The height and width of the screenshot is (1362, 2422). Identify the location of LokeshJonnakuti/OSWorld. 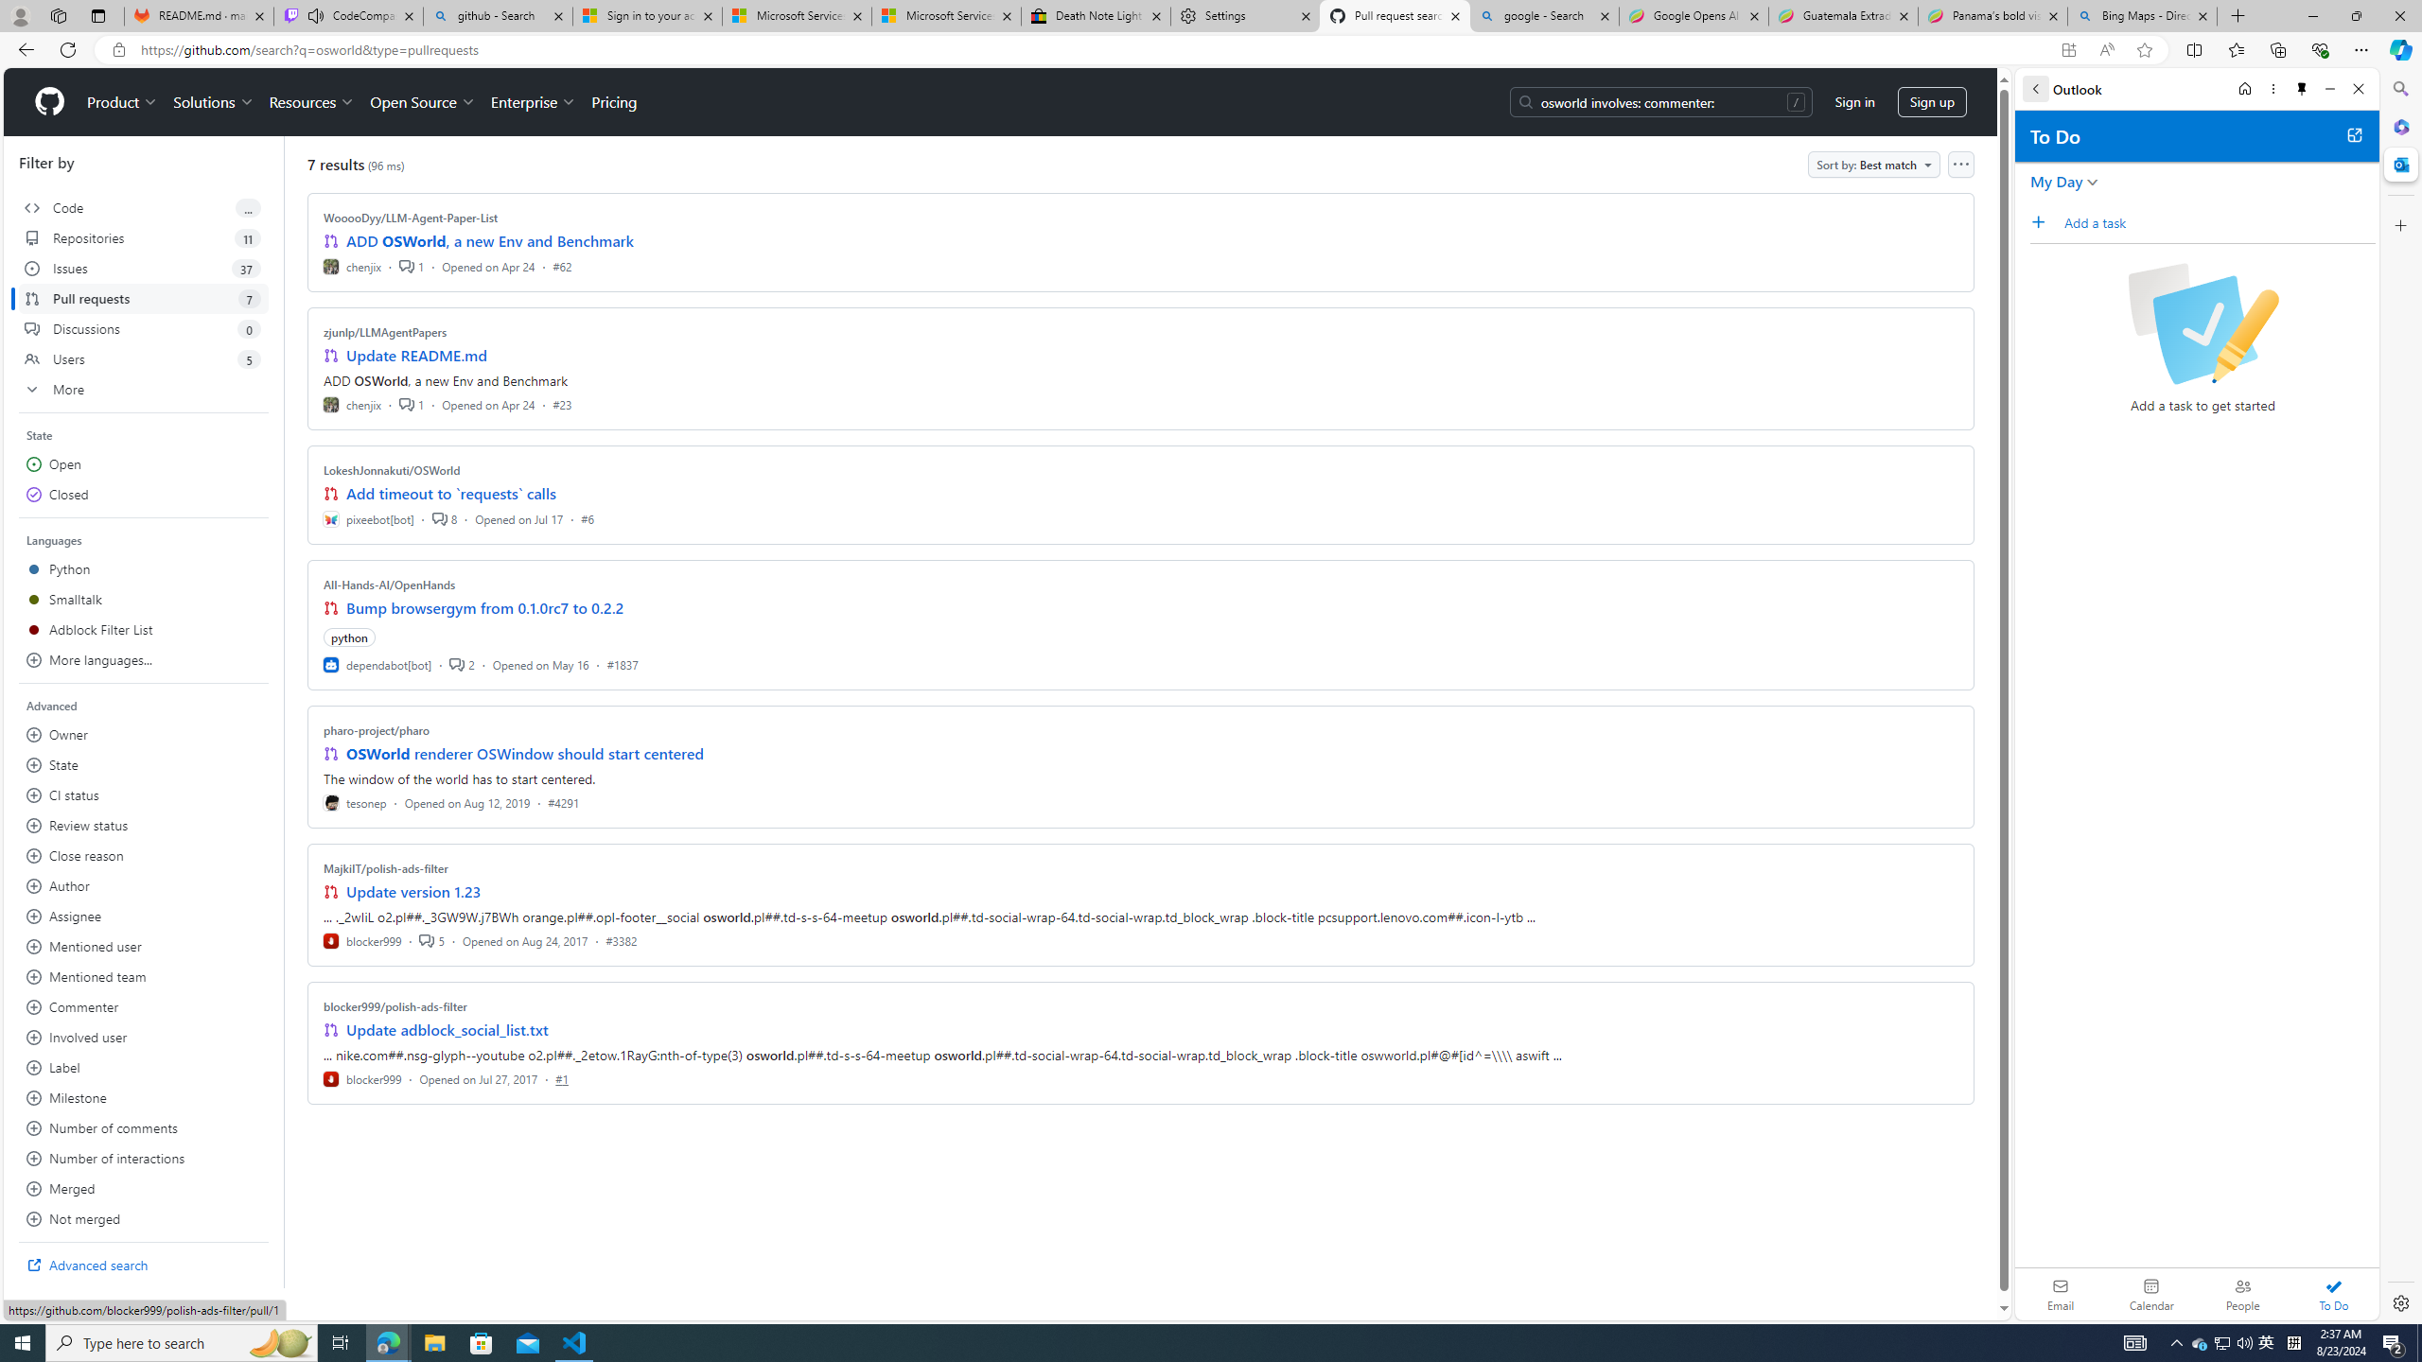
(392, 469).